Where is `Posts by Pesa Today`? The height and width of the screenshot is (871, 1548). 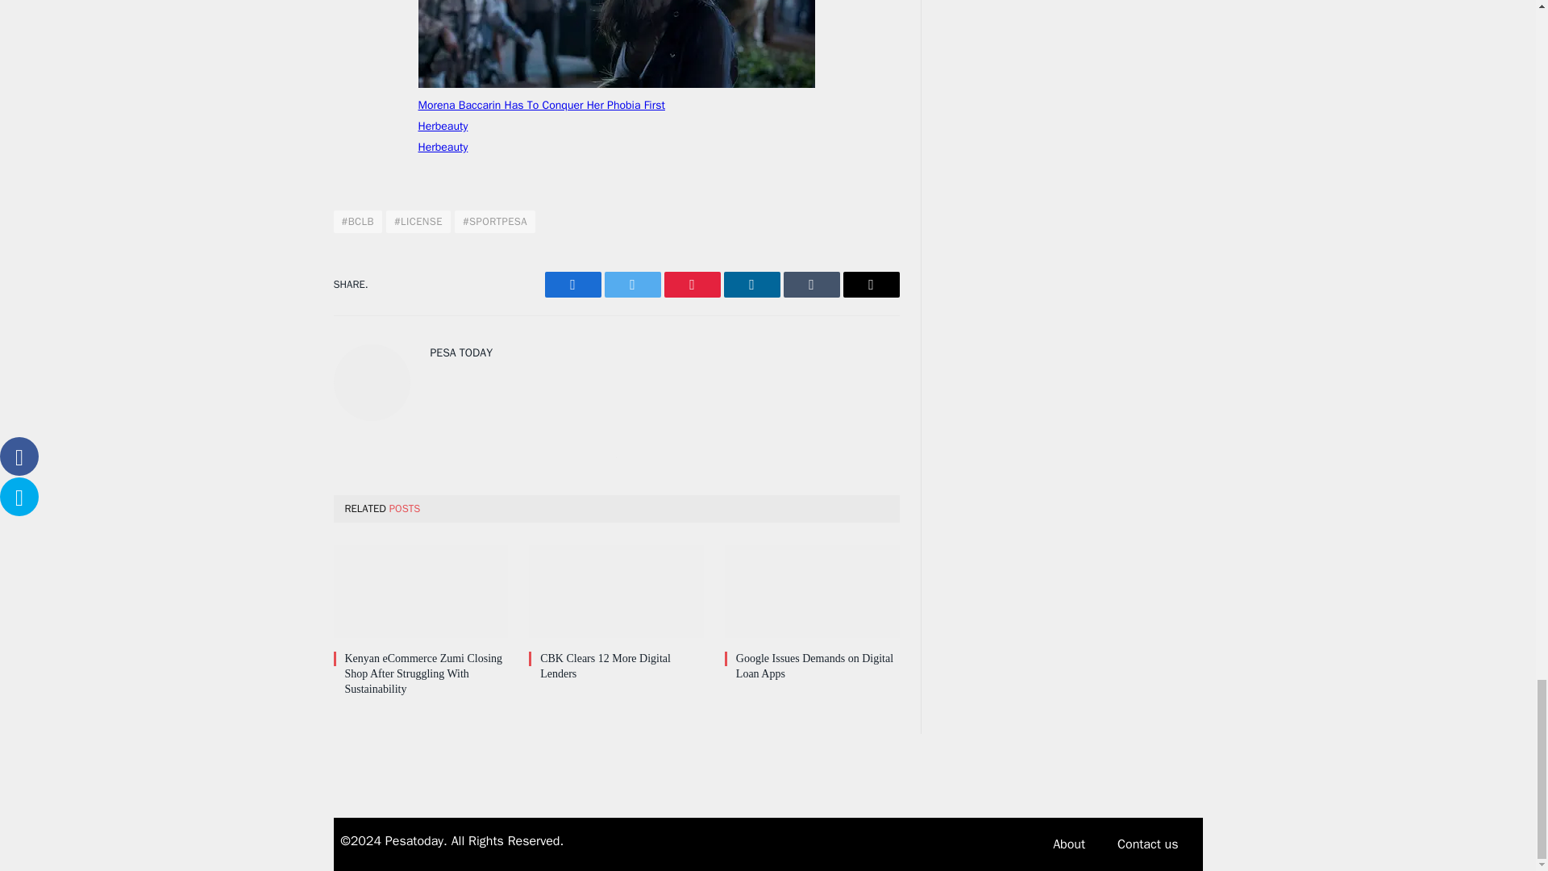 Posts by Pesa Today is located at coordinates (461, 352).